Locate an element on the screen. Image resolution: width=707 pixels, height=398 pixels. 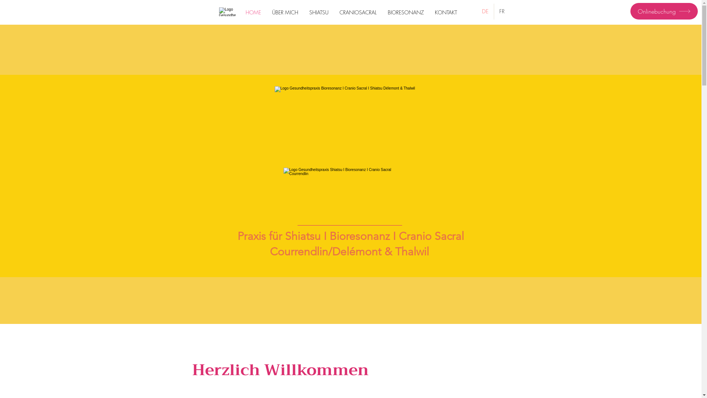
DE is located at coordinates (485, 12).